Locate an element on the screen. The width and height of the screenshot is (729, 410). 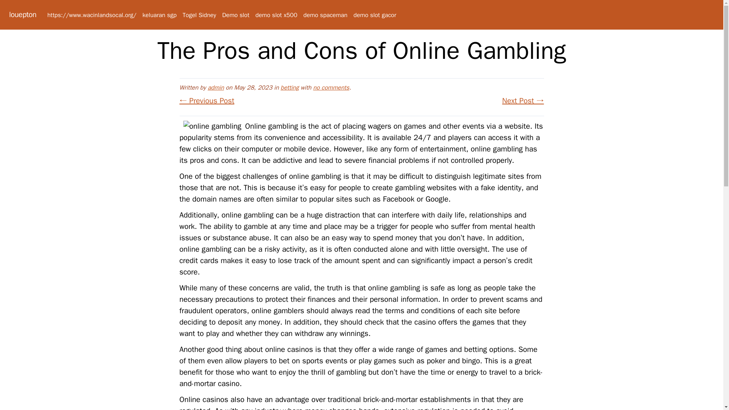
demo spaceman is located at coordinates (325, 15).